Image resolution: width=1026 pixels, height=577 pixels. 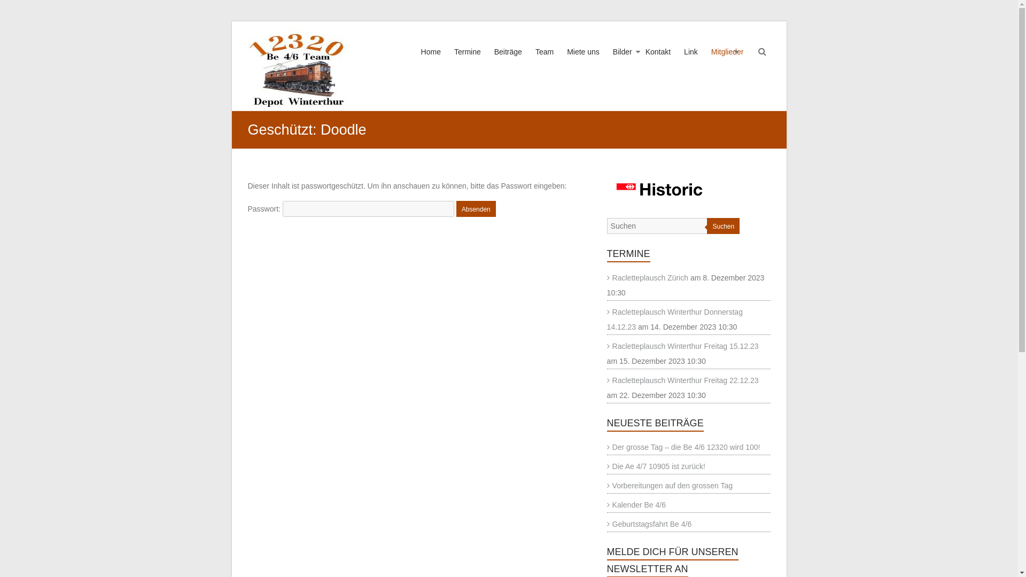 I want to click on Geburtstagsfahrt Be 4/6, so click(x=650, y=524).